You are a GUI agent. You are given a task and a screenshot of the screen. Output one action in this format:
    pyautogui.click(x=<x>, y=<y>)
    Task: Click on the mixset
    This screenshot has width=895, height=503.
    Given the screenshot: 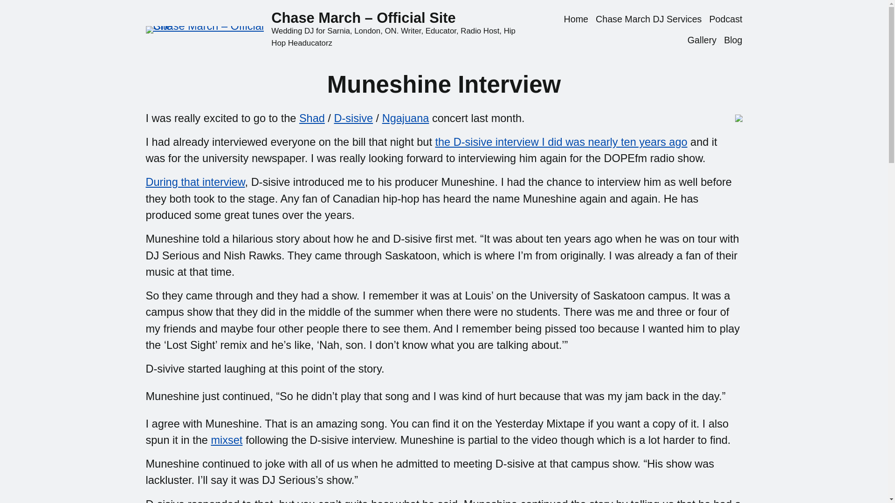 What is the action you would take?
    pyautogui.click(x=227, y=440)
    